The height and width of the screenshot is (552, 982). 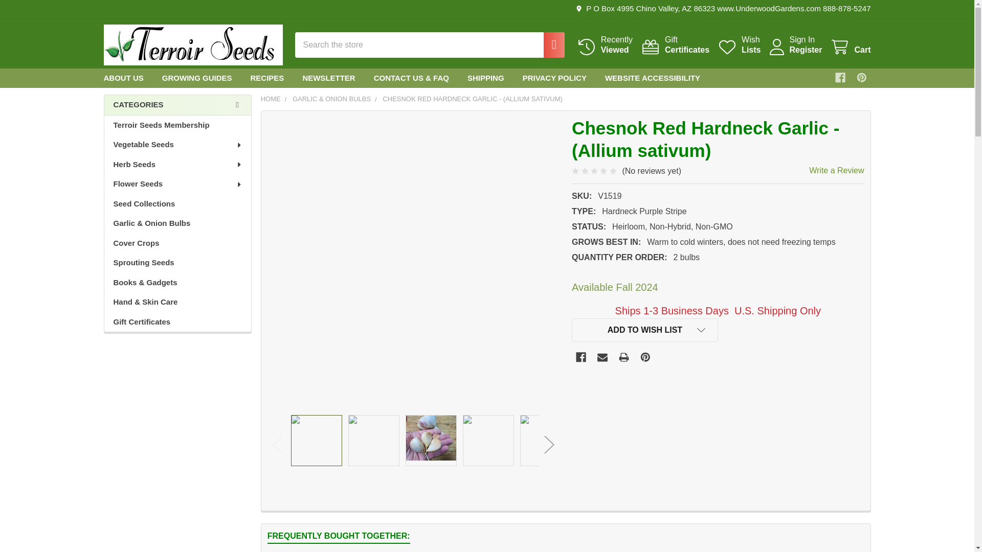 I want to click on Register, so click(x=850, y=47).